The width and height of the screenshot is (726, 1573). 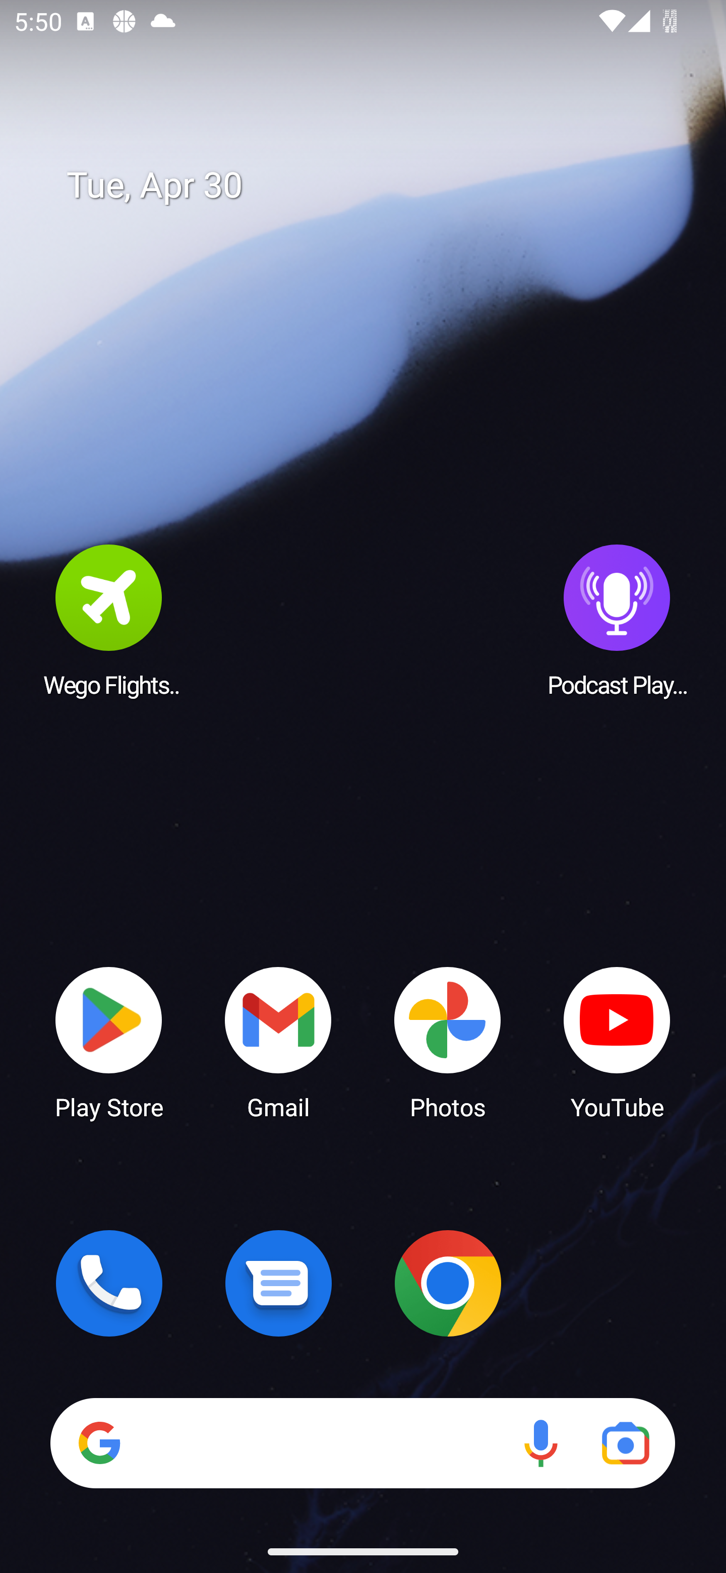 I want to click on YouTube, so click(x=617, y=1042).